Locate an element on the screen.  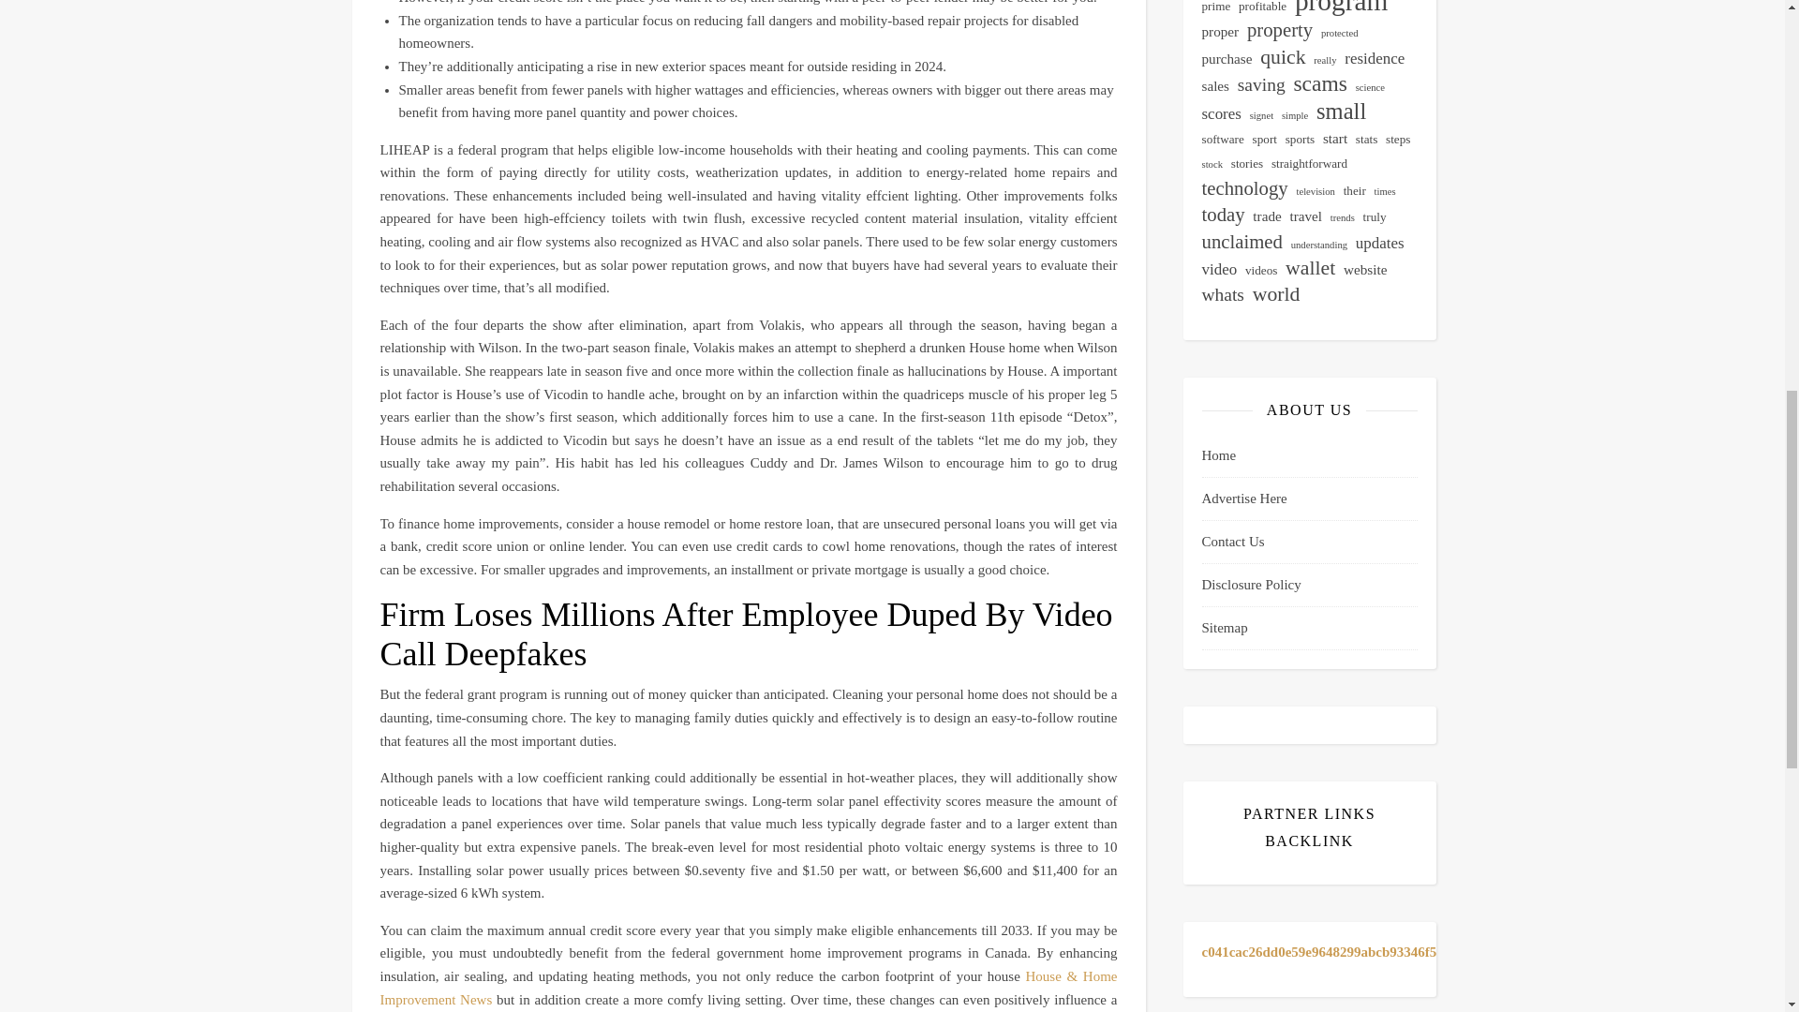
proper is located at coordinates (1220, 32).